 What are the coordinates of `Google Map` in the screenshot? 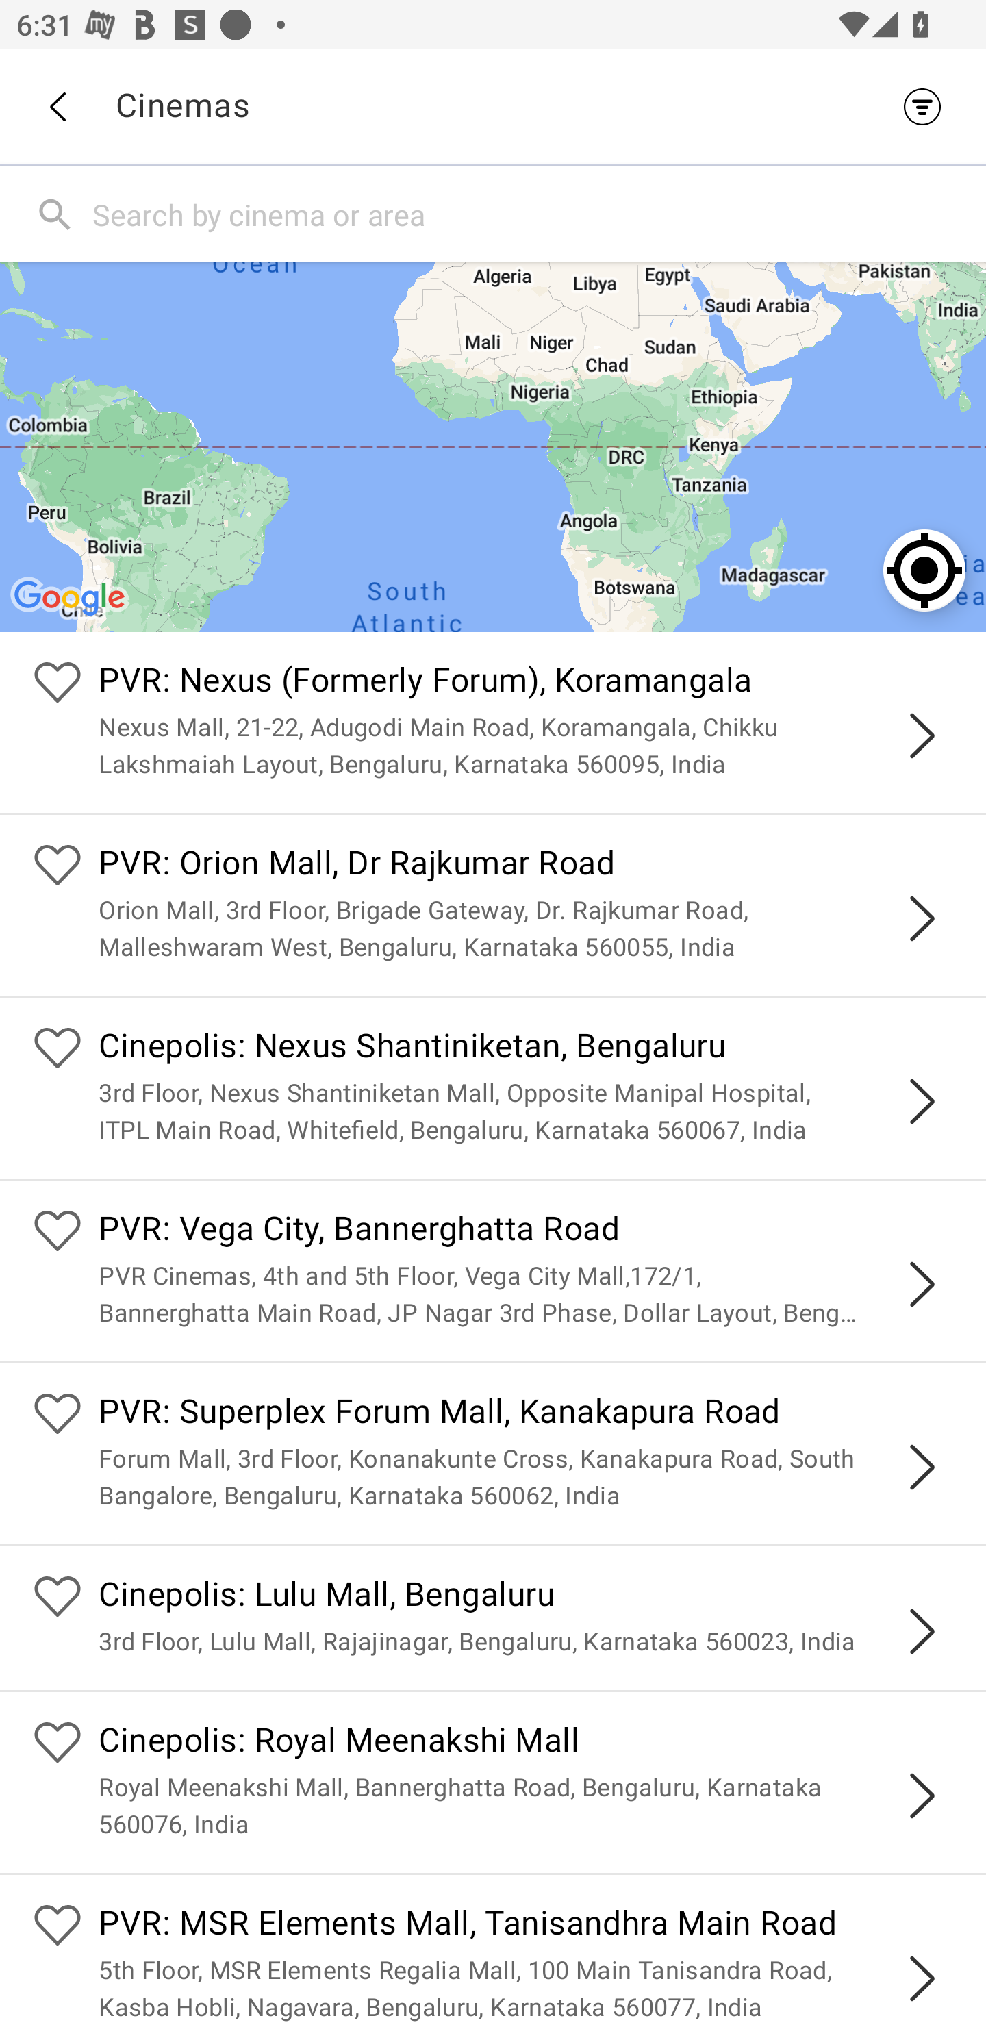 It's located at (493, 446).